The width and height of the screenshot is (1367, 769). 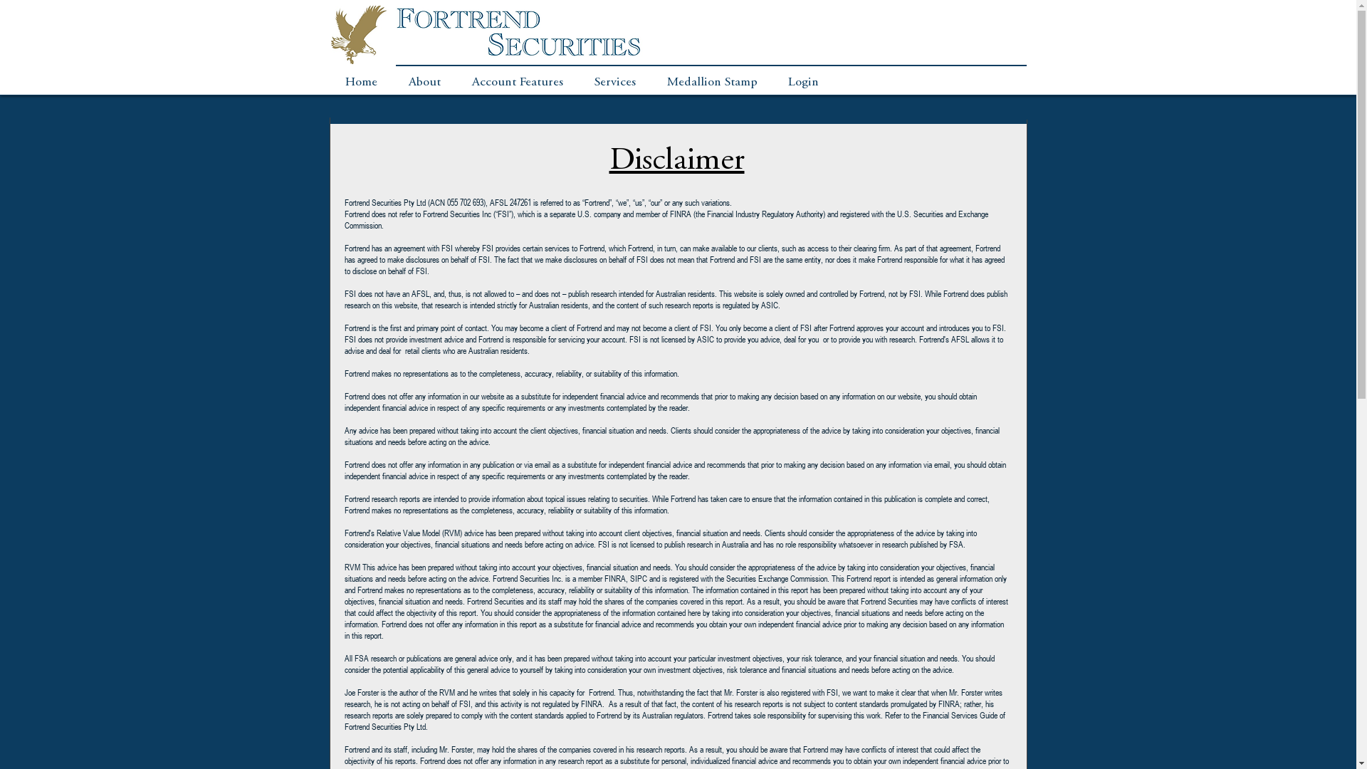 What do you see at coordinates (614, 83) in the screenshot?
I see `Services` at bounding box center [614, 83].